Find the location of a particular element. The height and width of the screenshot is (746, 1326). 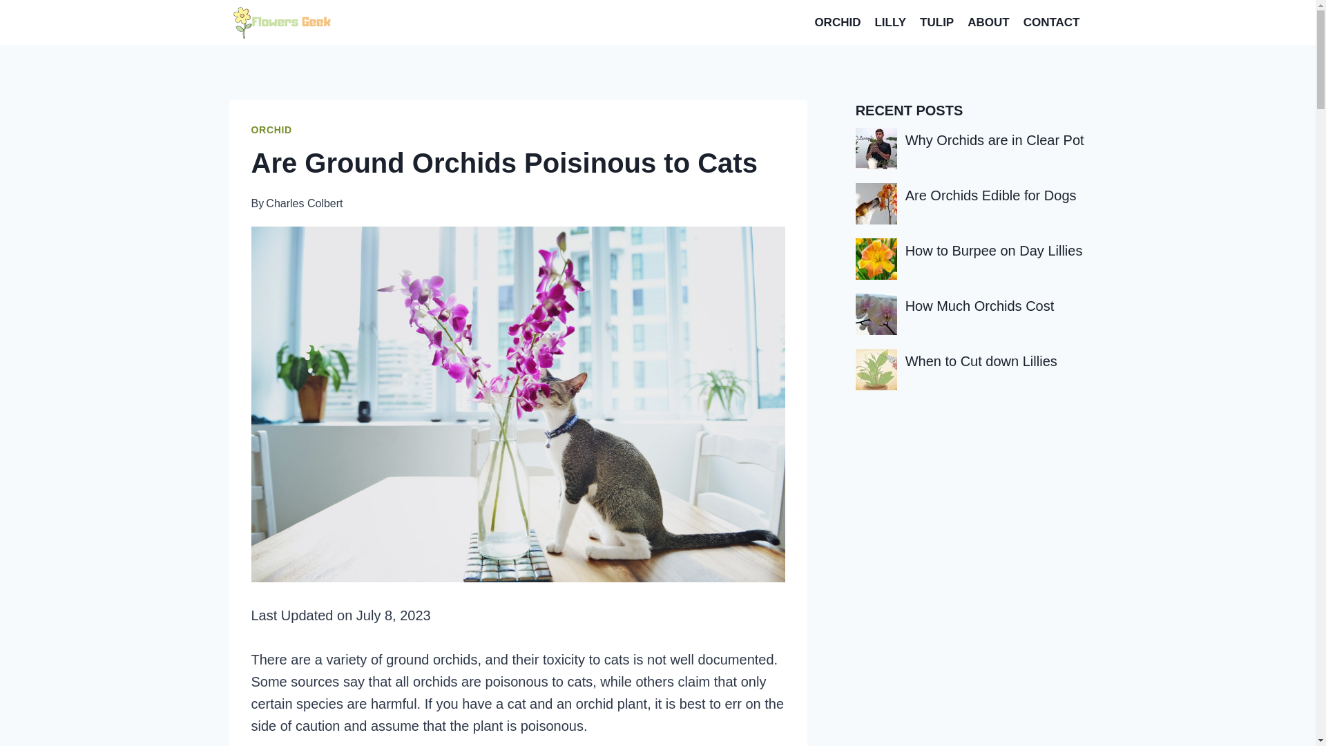

ORCHID is located at coordinates (271, 130).